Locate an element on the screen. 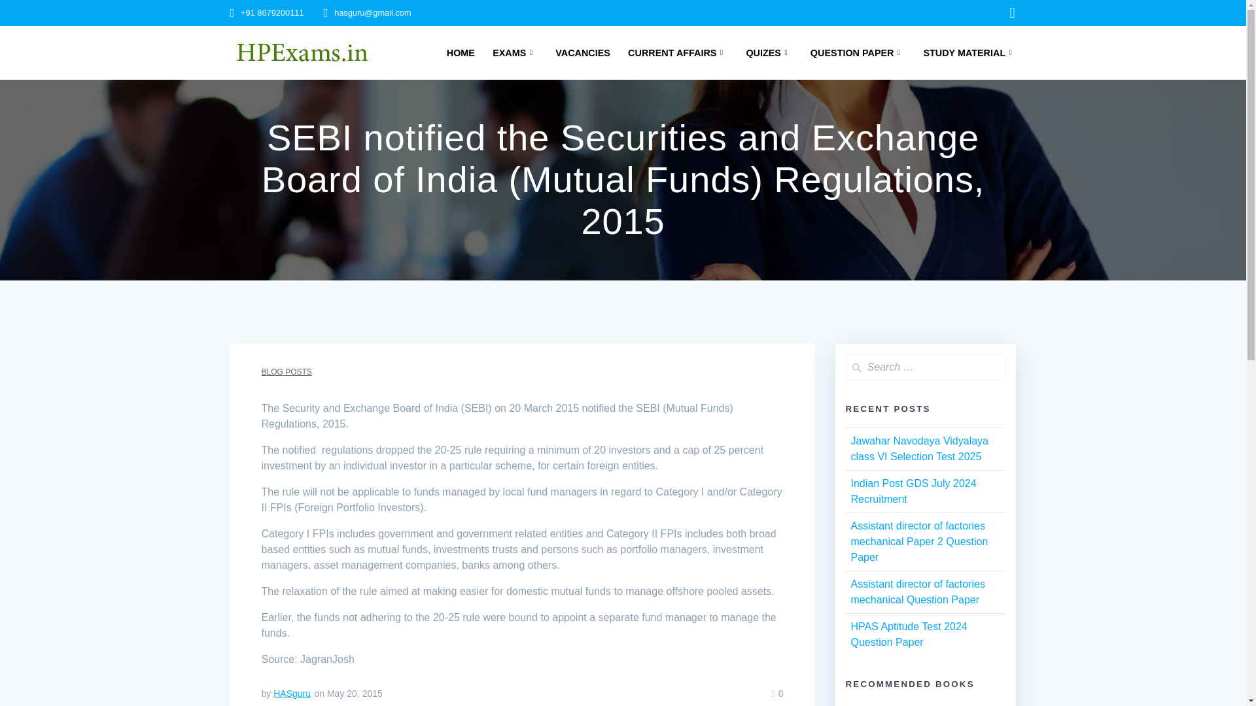  Assistant director of factories mechanical Question Paper is located at coordinates (917, 591).